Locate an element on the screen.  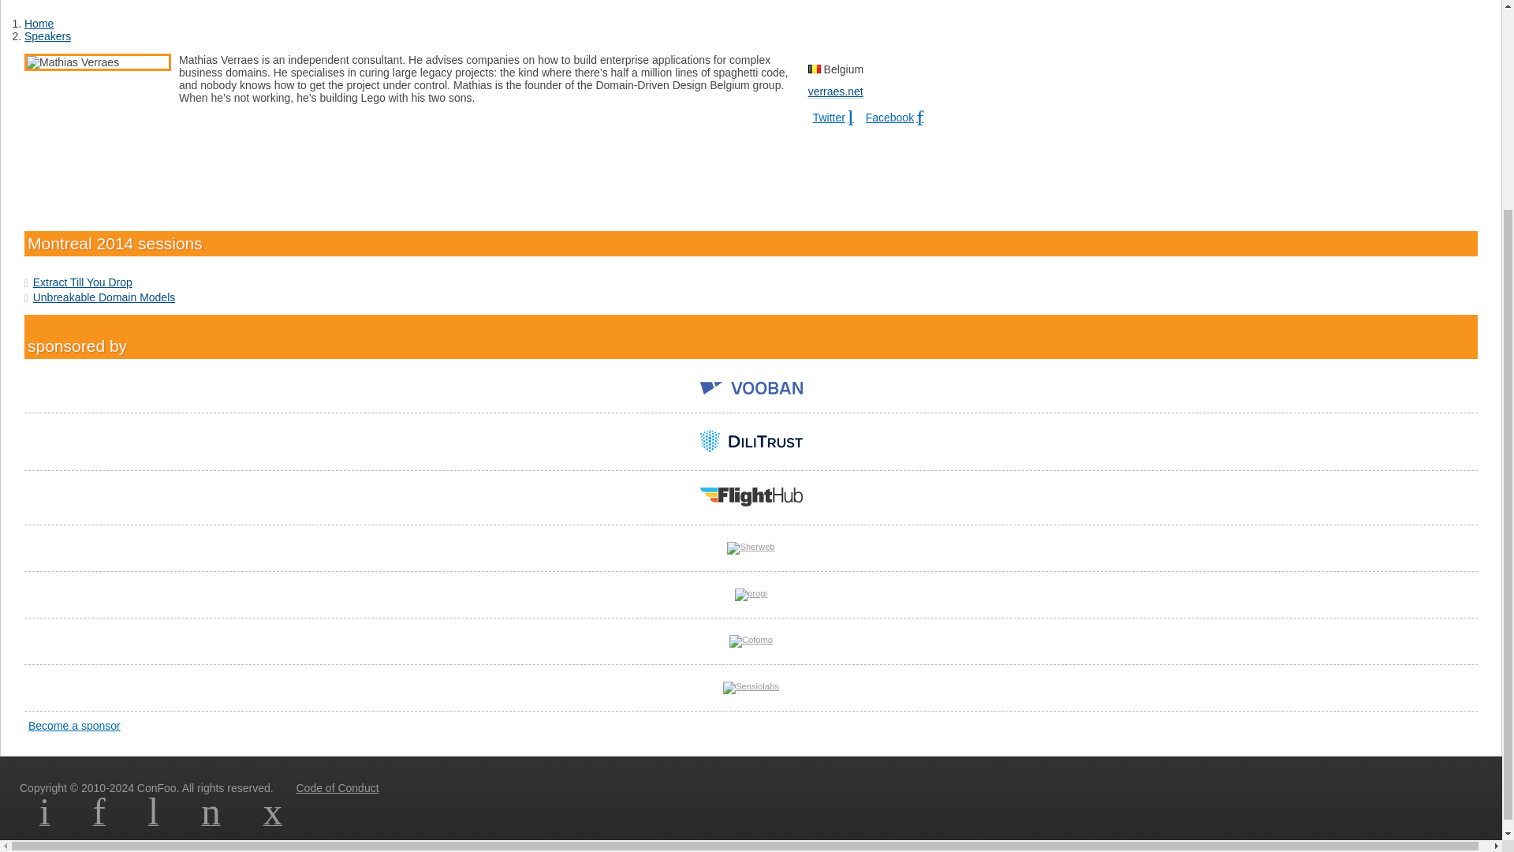
verraes.net is located at coordinates (836, 92).